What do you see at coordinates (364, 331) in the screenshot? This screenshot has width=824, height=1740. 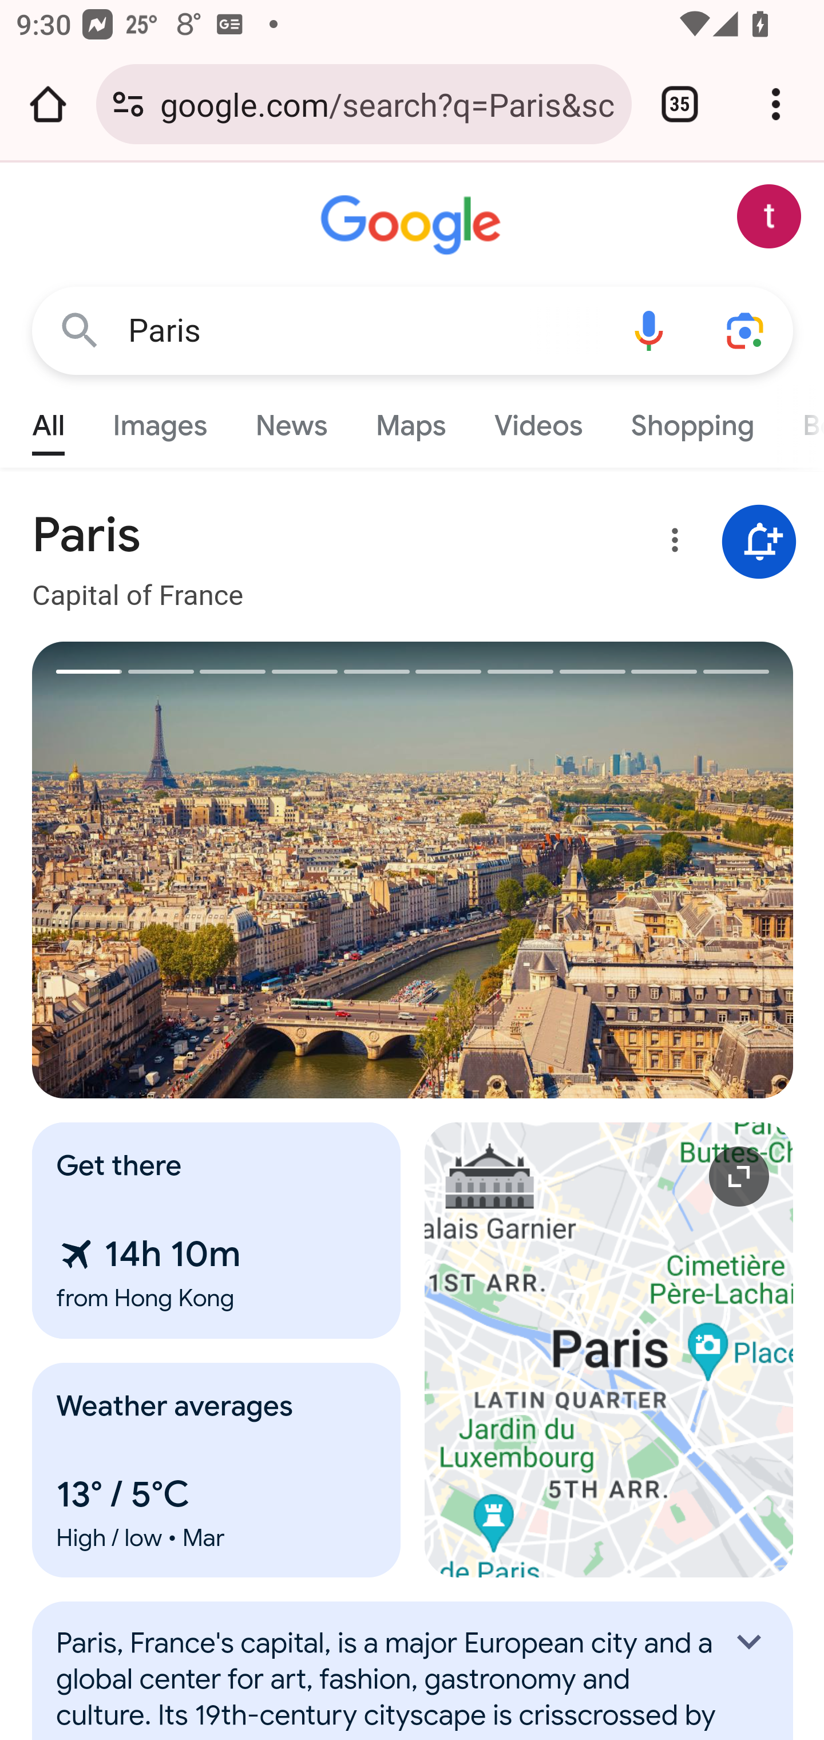 I see `Paris` at bounding box center [364, 331].